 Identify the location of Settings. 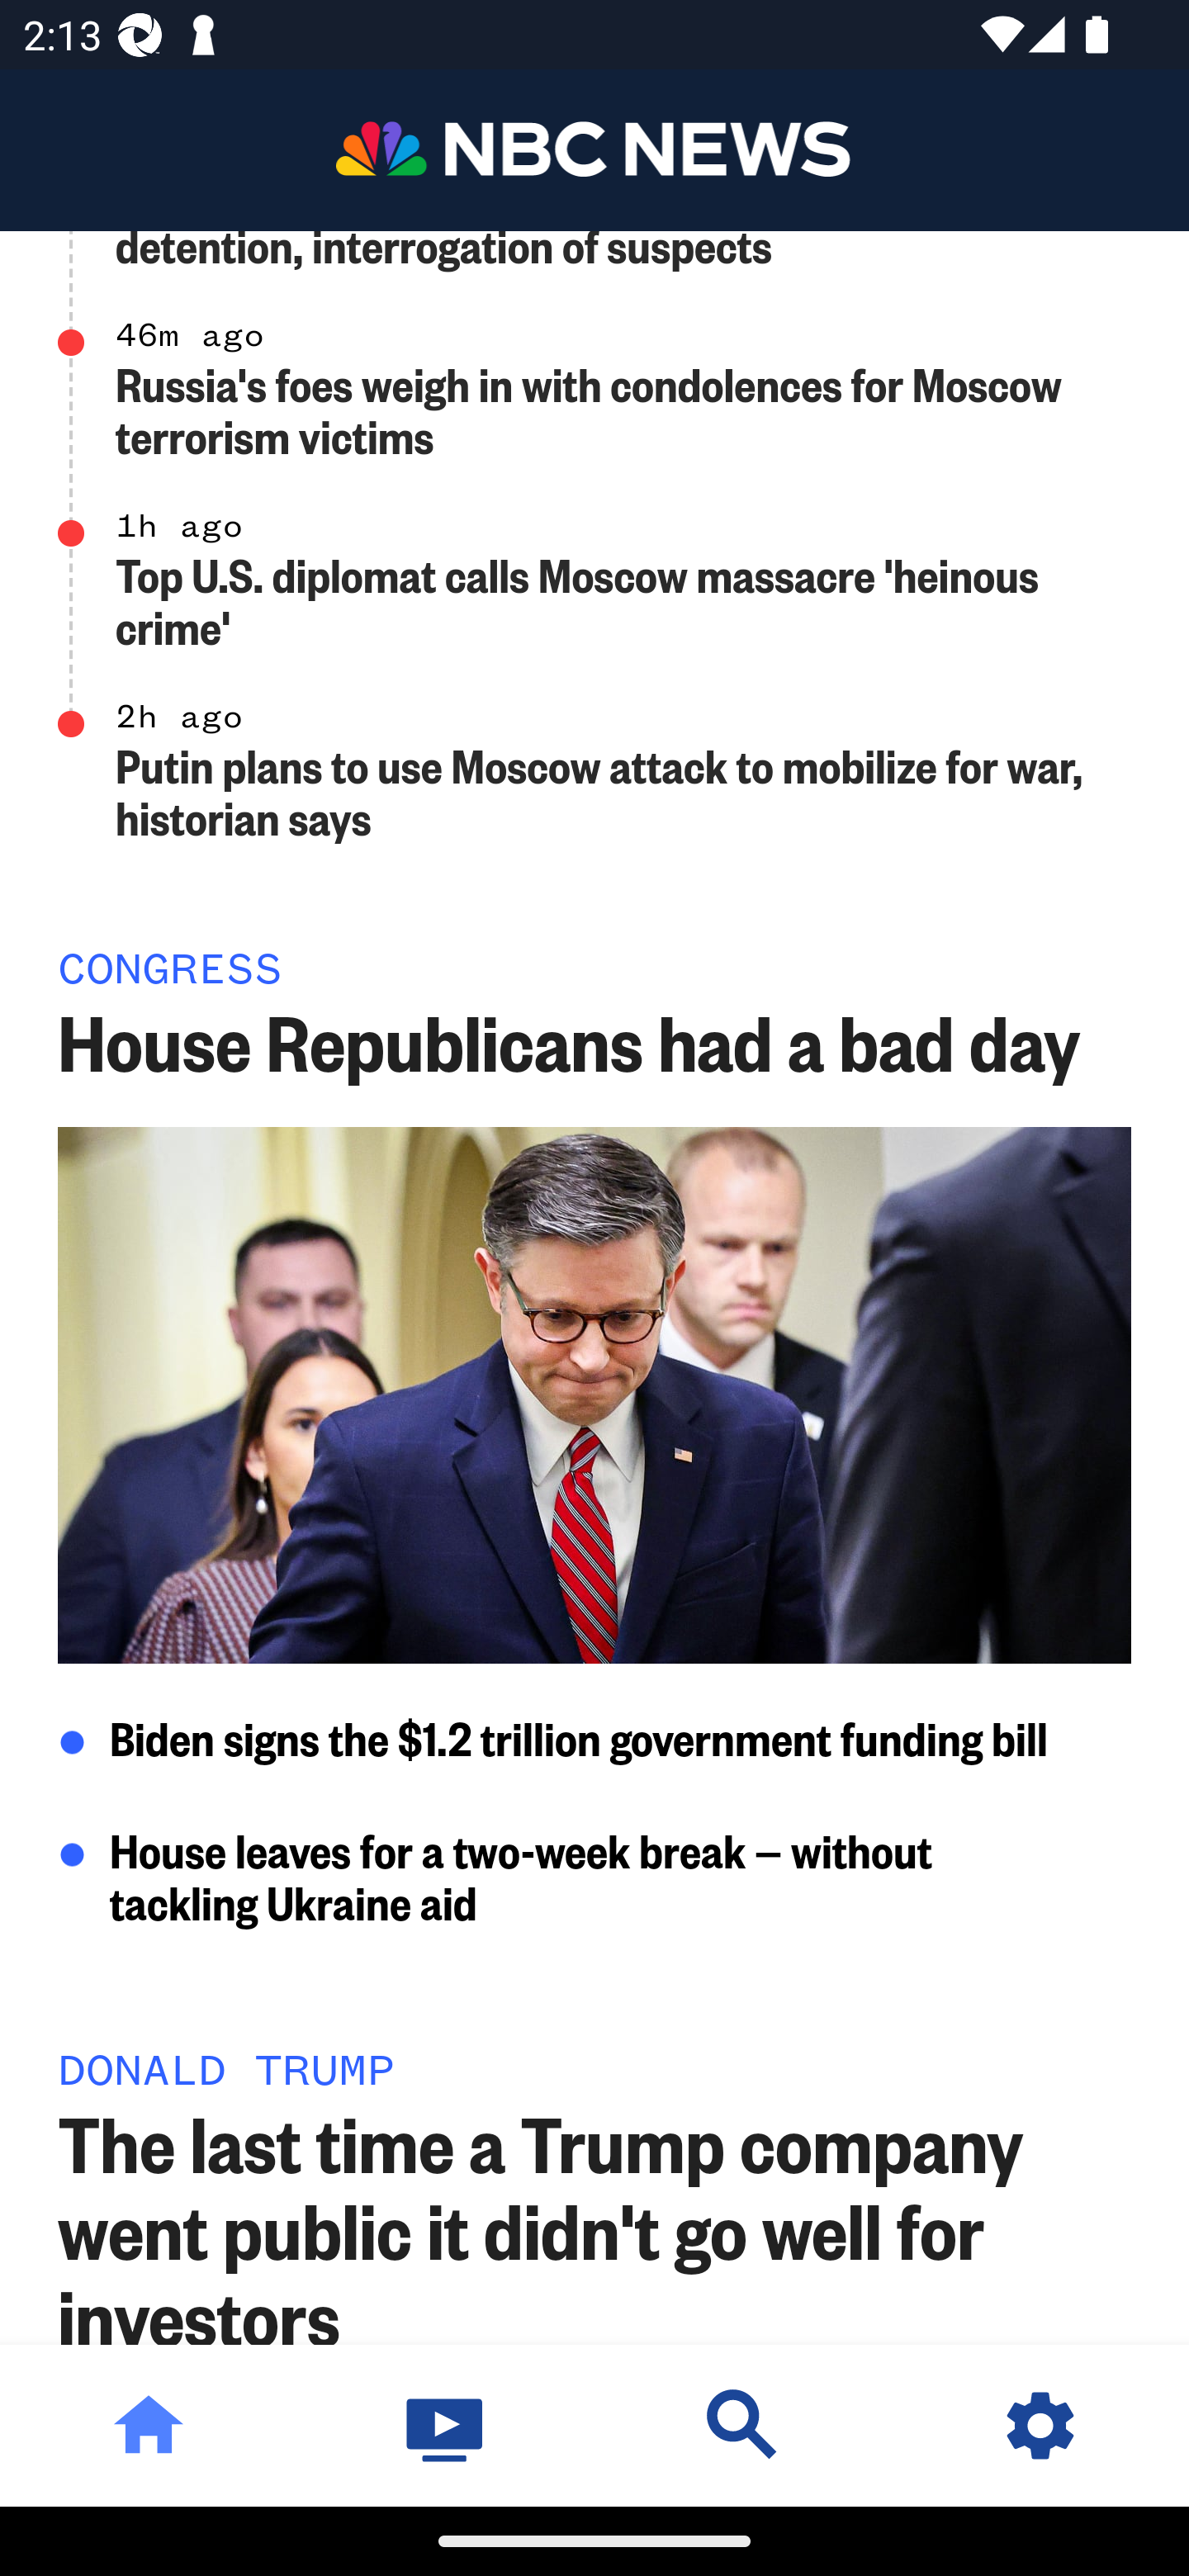
(1040, 2425).